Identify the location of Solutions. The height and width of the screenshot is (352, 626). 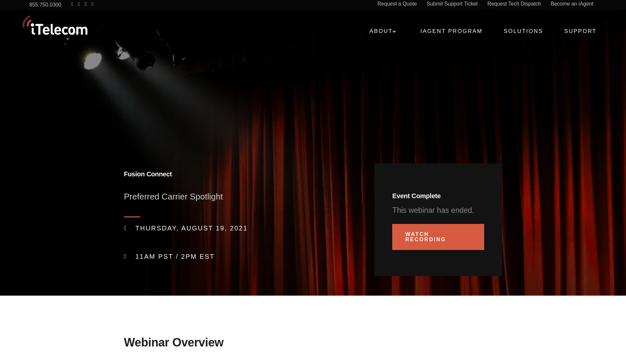
(524, 31).